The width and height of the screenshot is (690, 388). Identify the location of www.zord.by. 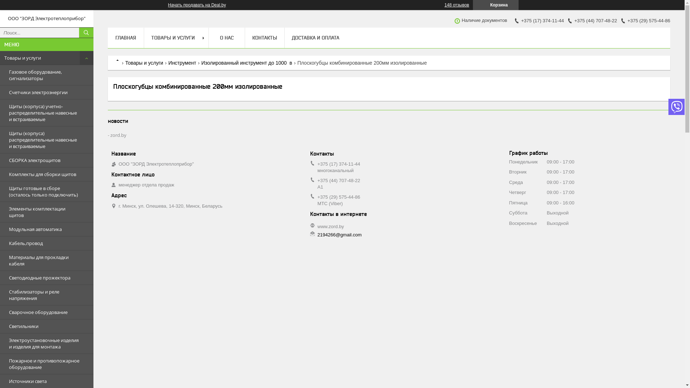
(331, 226).